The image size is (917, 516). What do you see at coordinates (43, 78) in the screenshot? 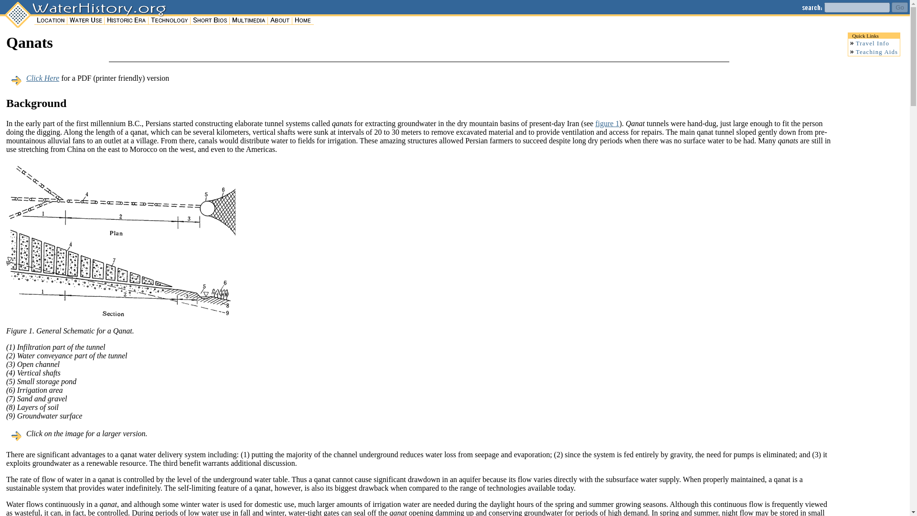
I see `Click Here` at bounding box center [43, 78].